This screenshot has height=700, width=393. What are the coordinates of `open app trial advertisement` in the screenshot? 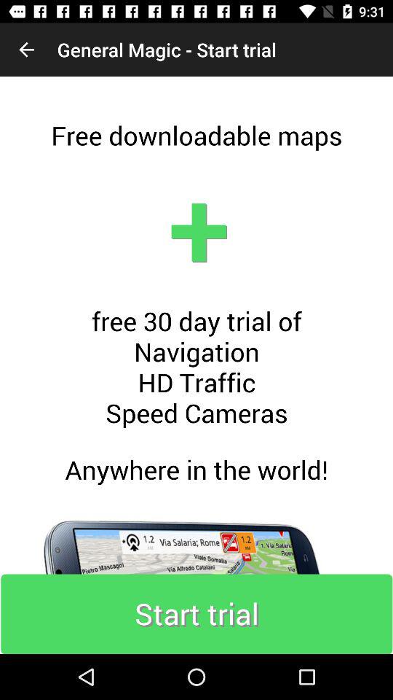 It's located at (196, 365).